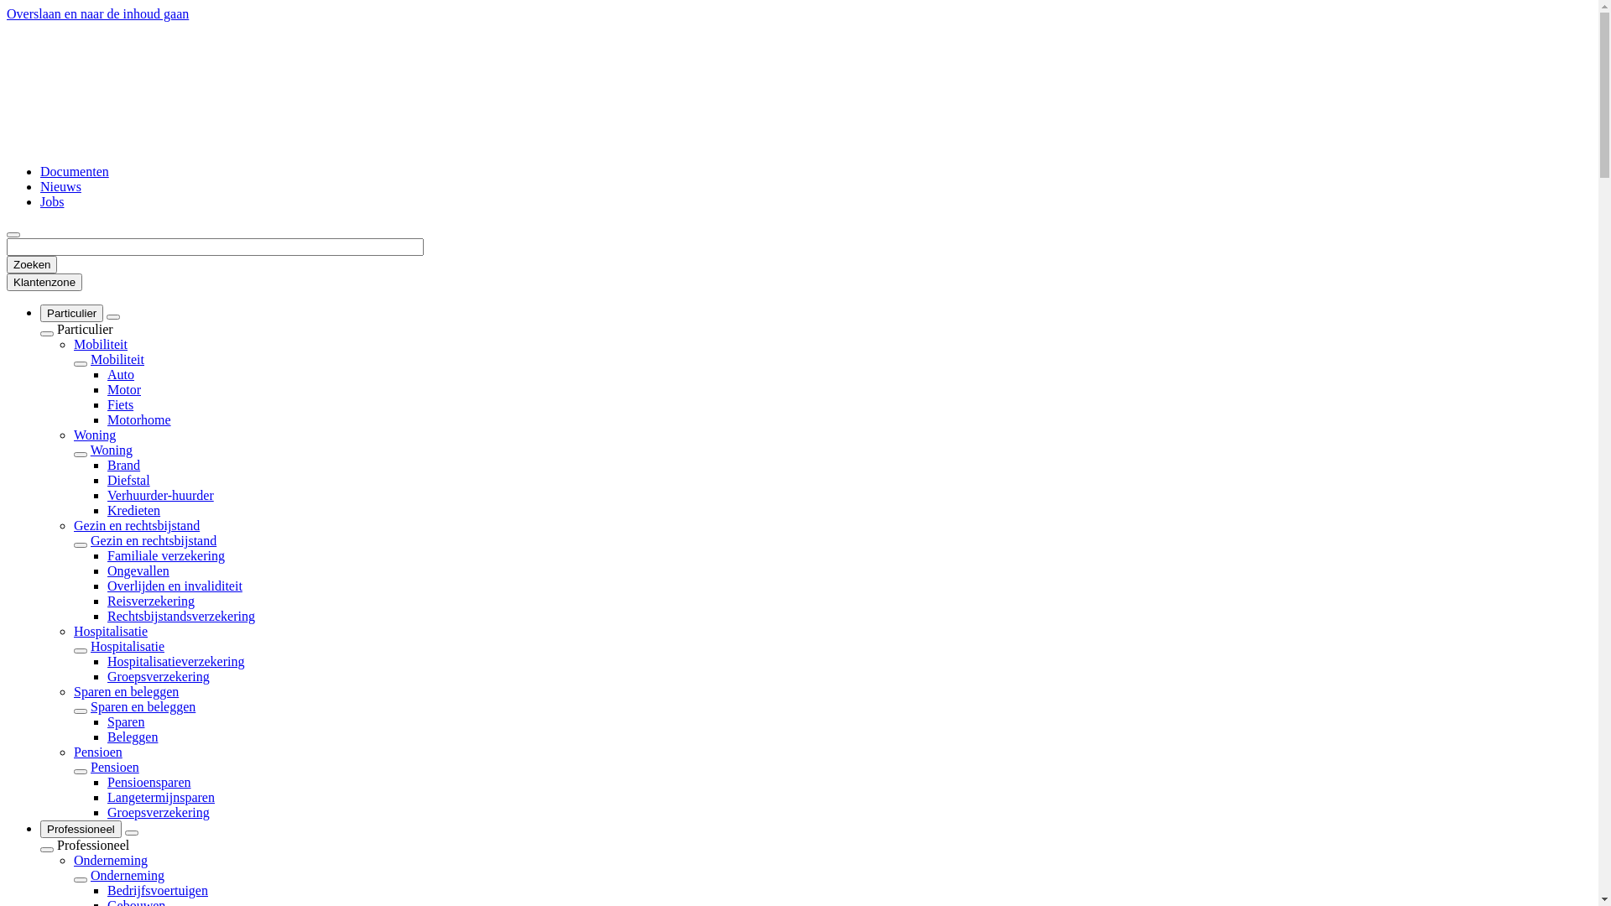 The height and width of the screenshot is (906, 1611). What do you see at coordinates (134, 510) in the screenshot?
I see `Kredieten` at bounding box center [134, 510].